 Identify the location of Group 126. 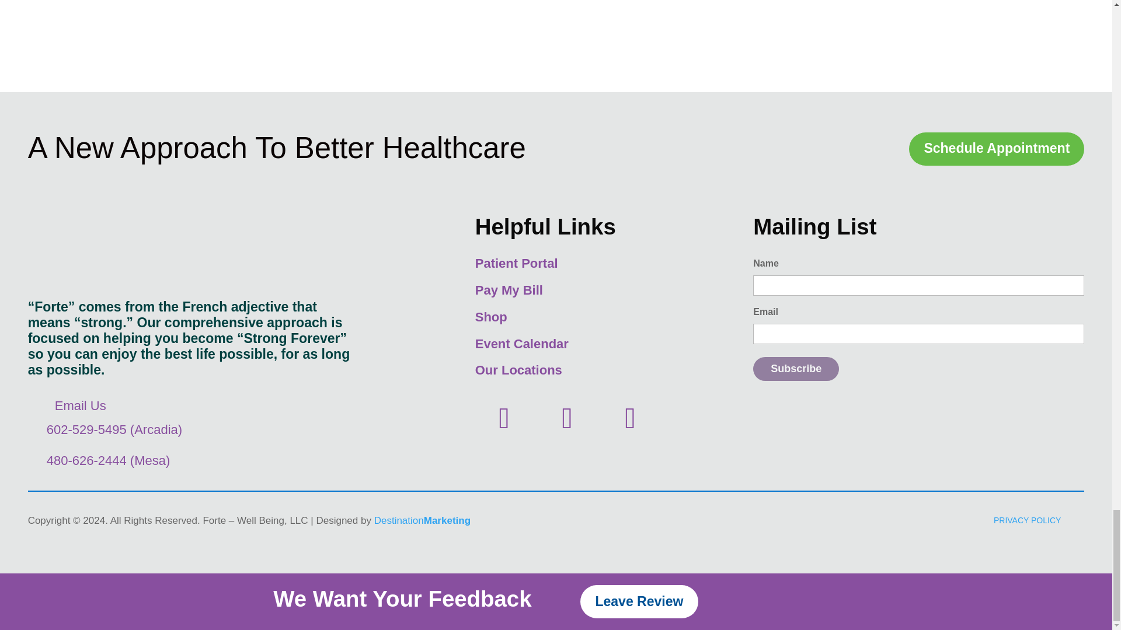
(170, 249).